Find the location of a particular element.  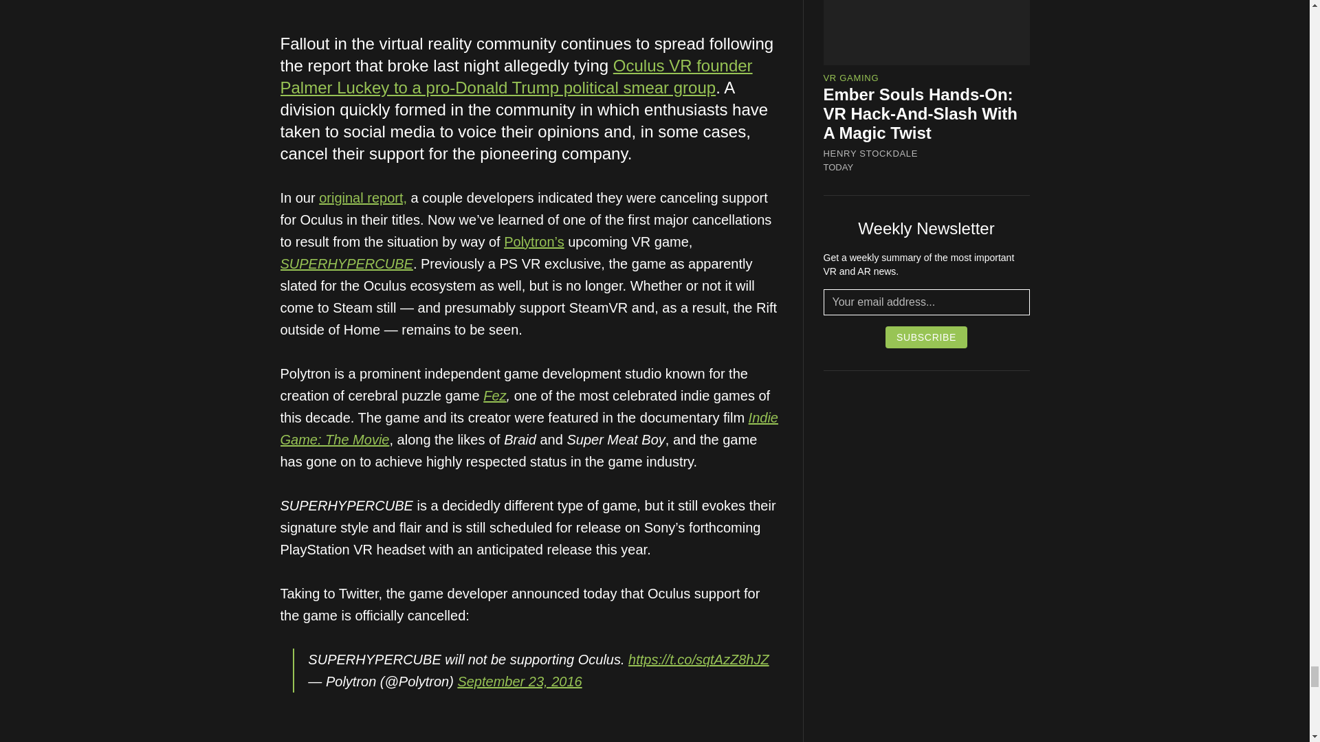

Subscribe is located at coordinates (927, 337).